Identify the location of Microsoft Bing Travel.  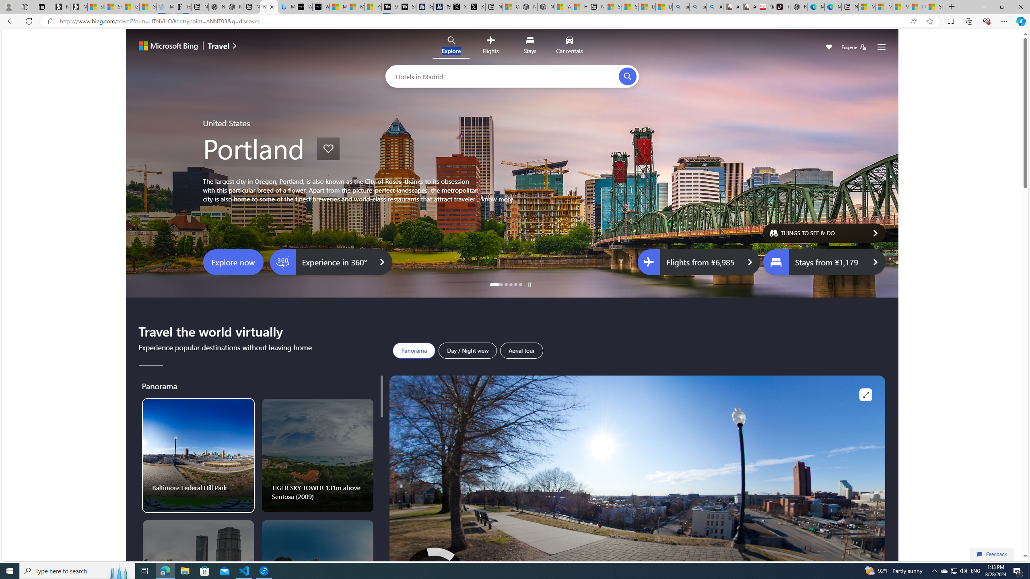
(269, 7).